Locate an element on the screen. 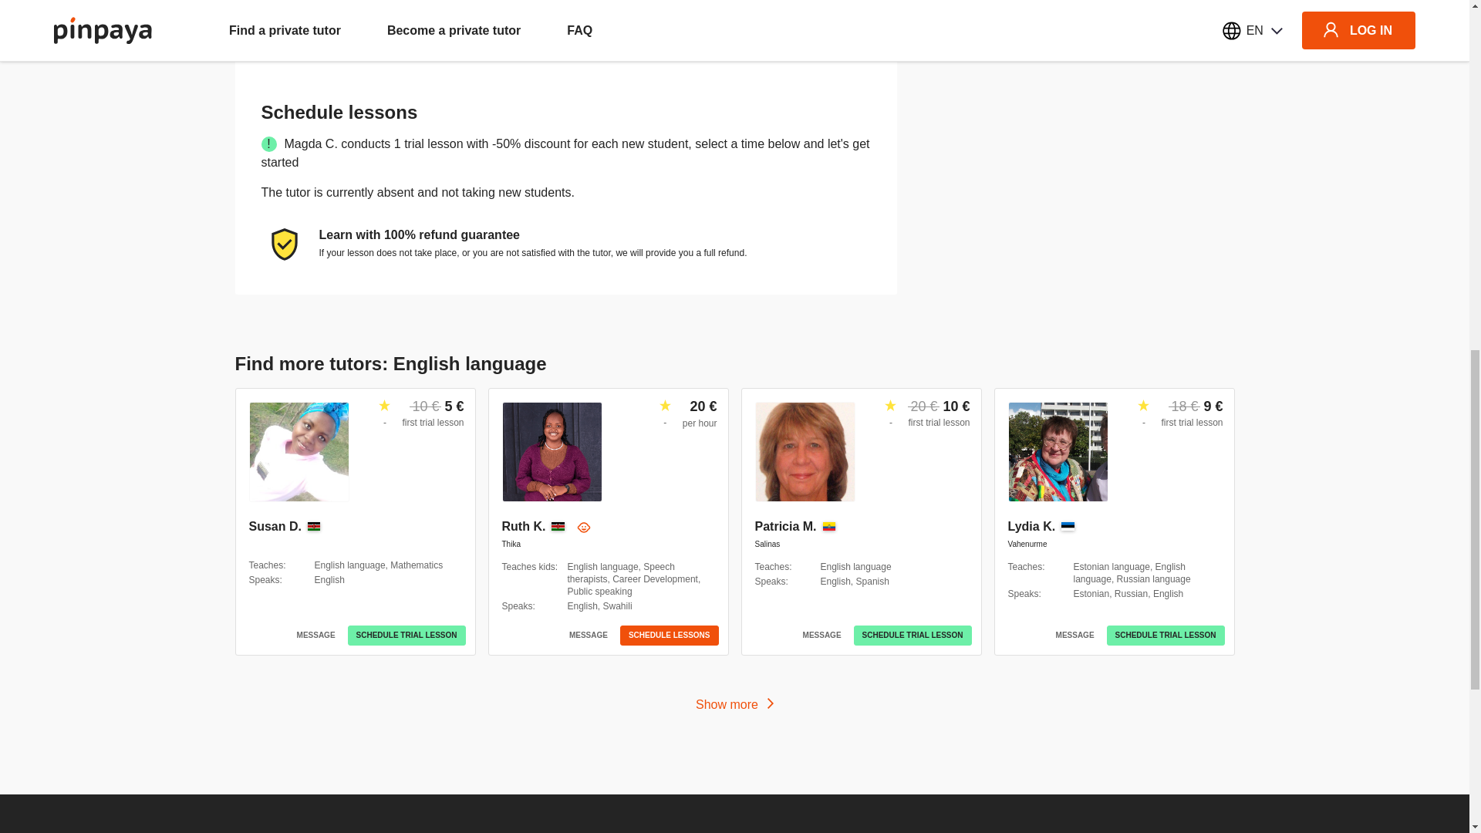 This screenshot has width=1481, height=833. Susan D. is located at coordinates (275, 526).